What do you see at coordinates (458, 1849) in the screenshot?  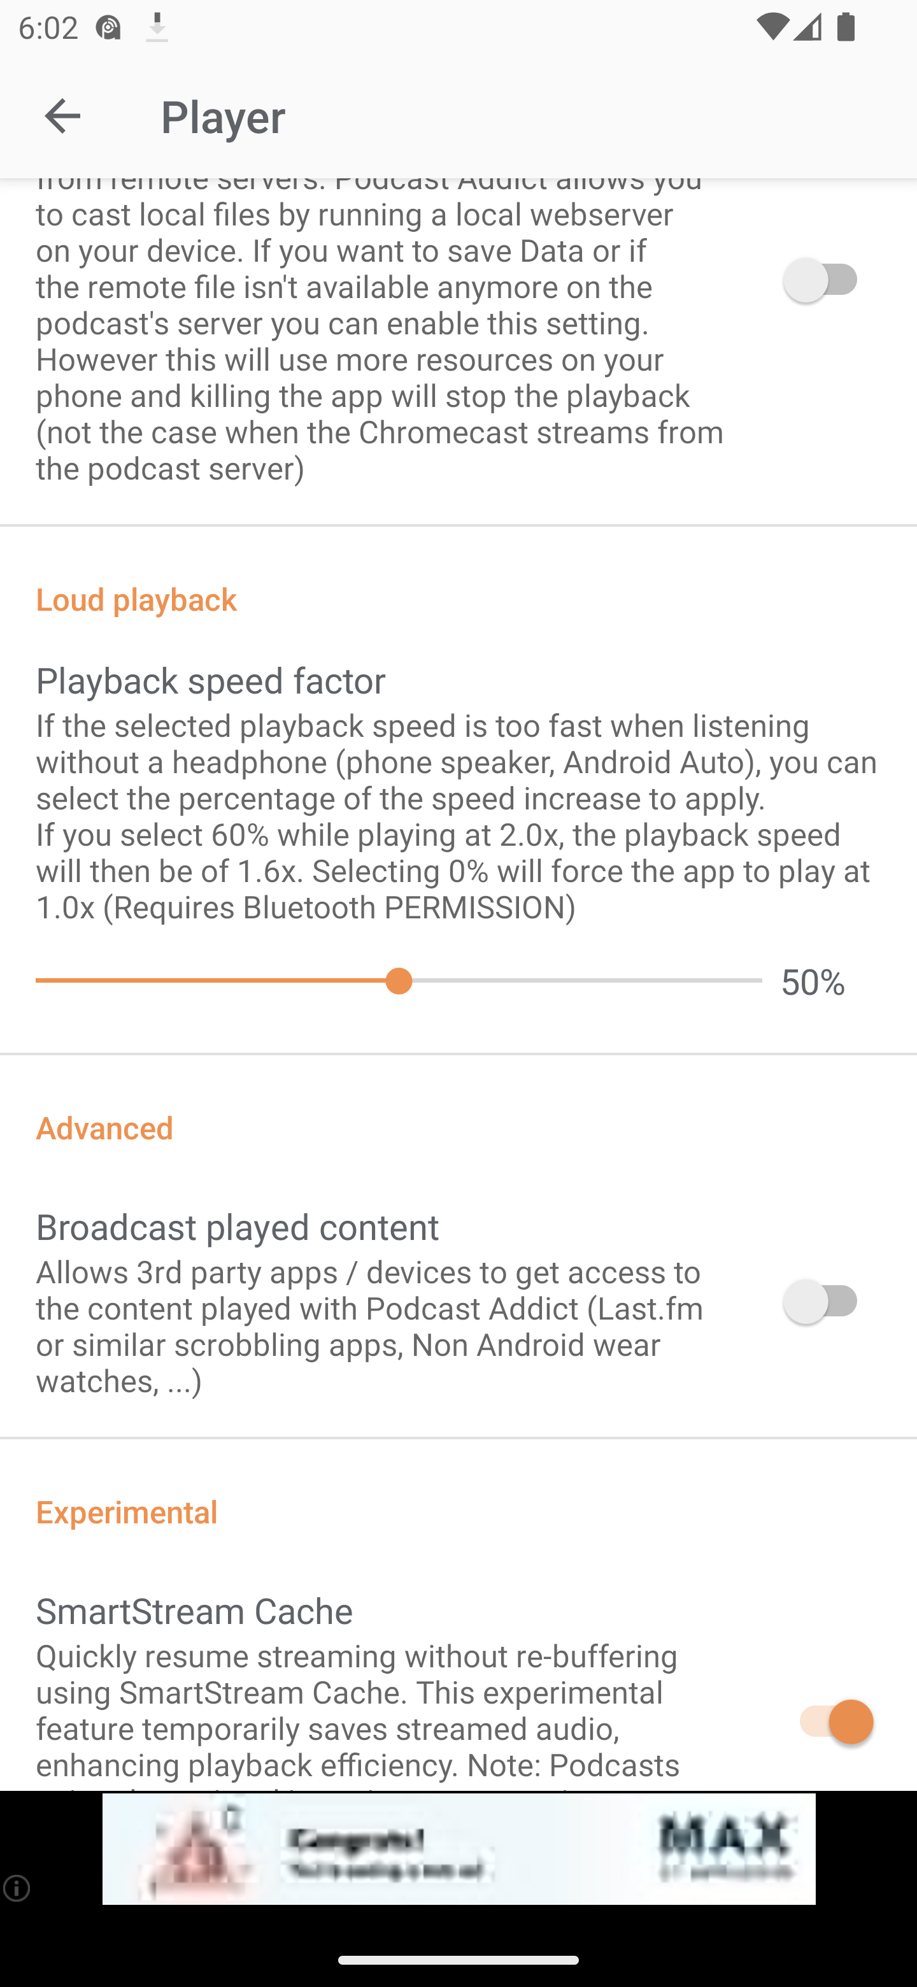 I see `app-monetization` at bounding box center [458, 1849].